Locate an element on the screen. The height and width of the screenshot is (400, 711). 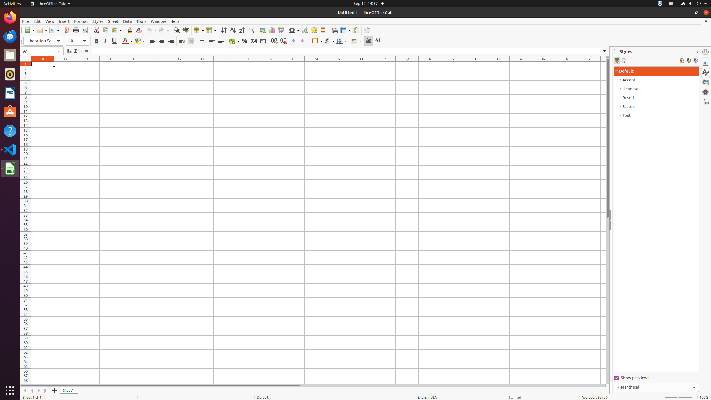
Styles is located at coordinates (705, 72).